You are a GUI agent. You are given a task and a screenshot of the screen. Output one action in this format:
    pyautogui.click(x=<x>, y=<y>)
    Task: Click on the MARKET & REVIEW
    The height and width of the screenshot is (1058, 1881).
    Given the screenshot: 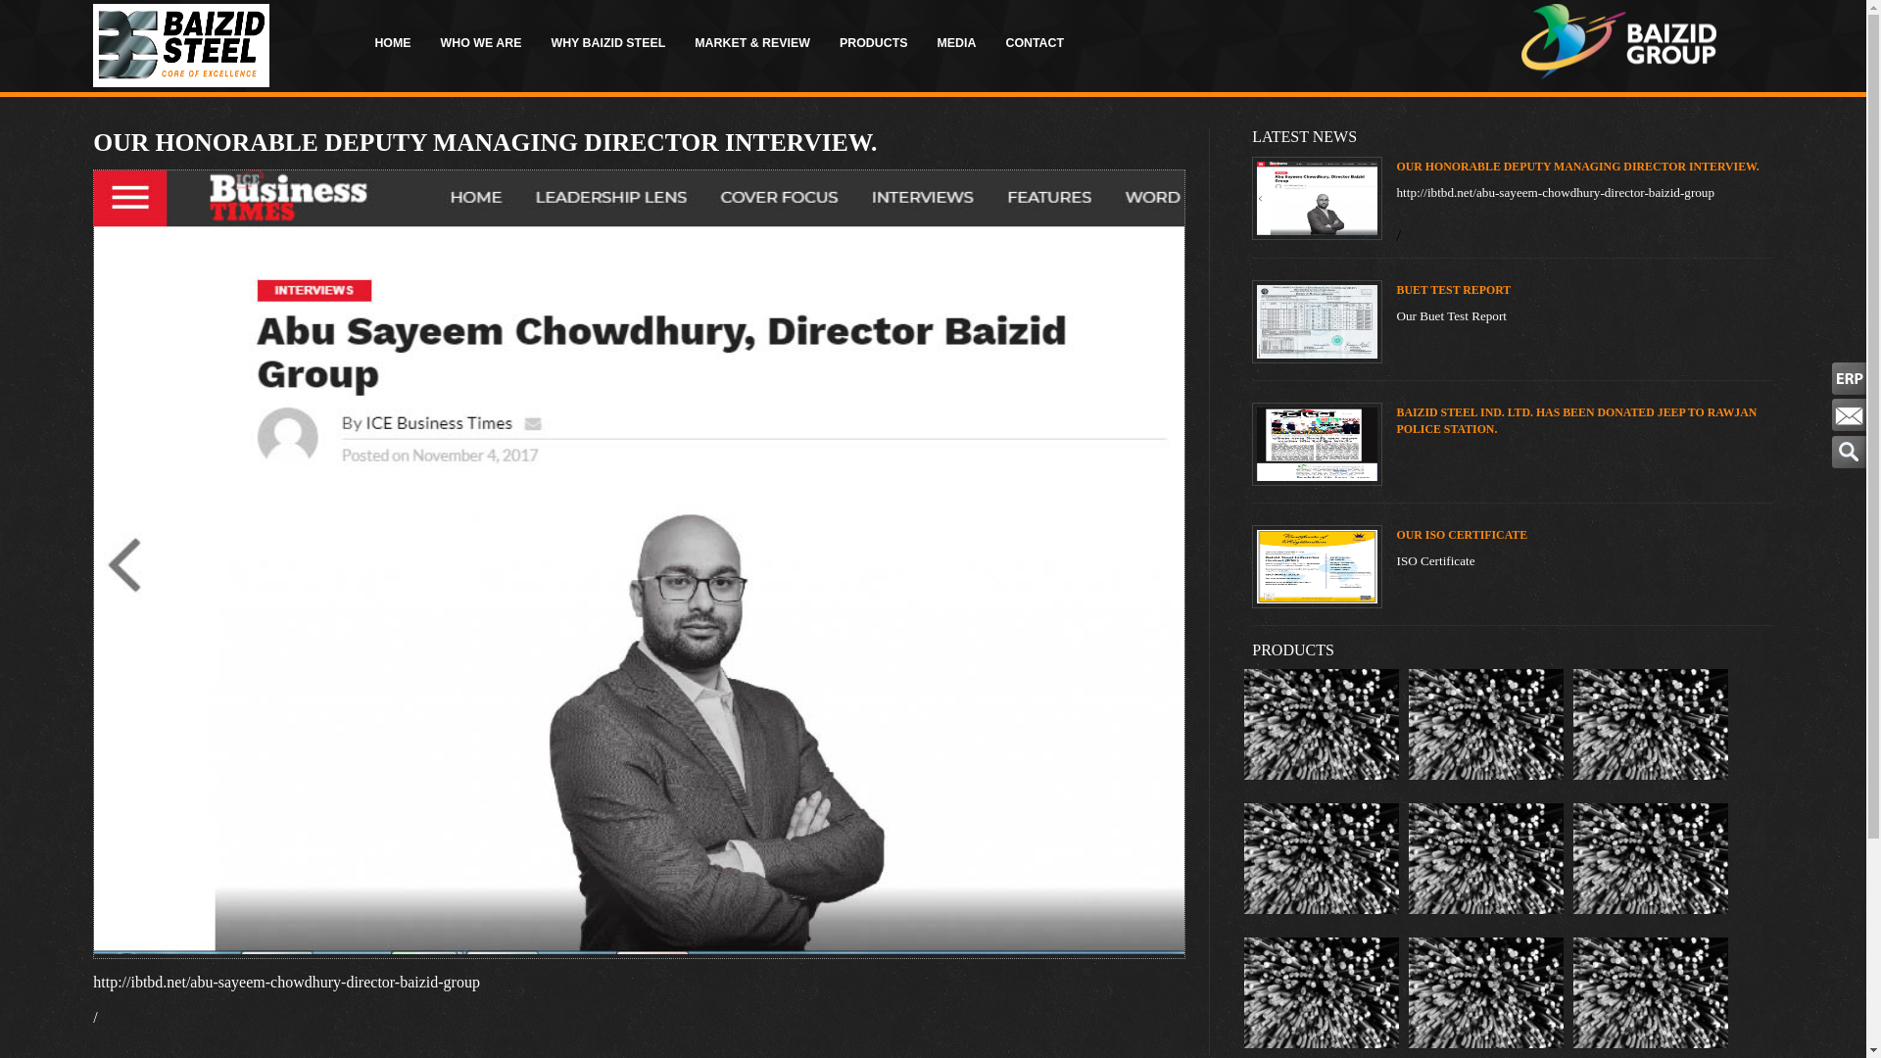 What is the action you would take?
    pyautogui.click(x=752, y=43)
    